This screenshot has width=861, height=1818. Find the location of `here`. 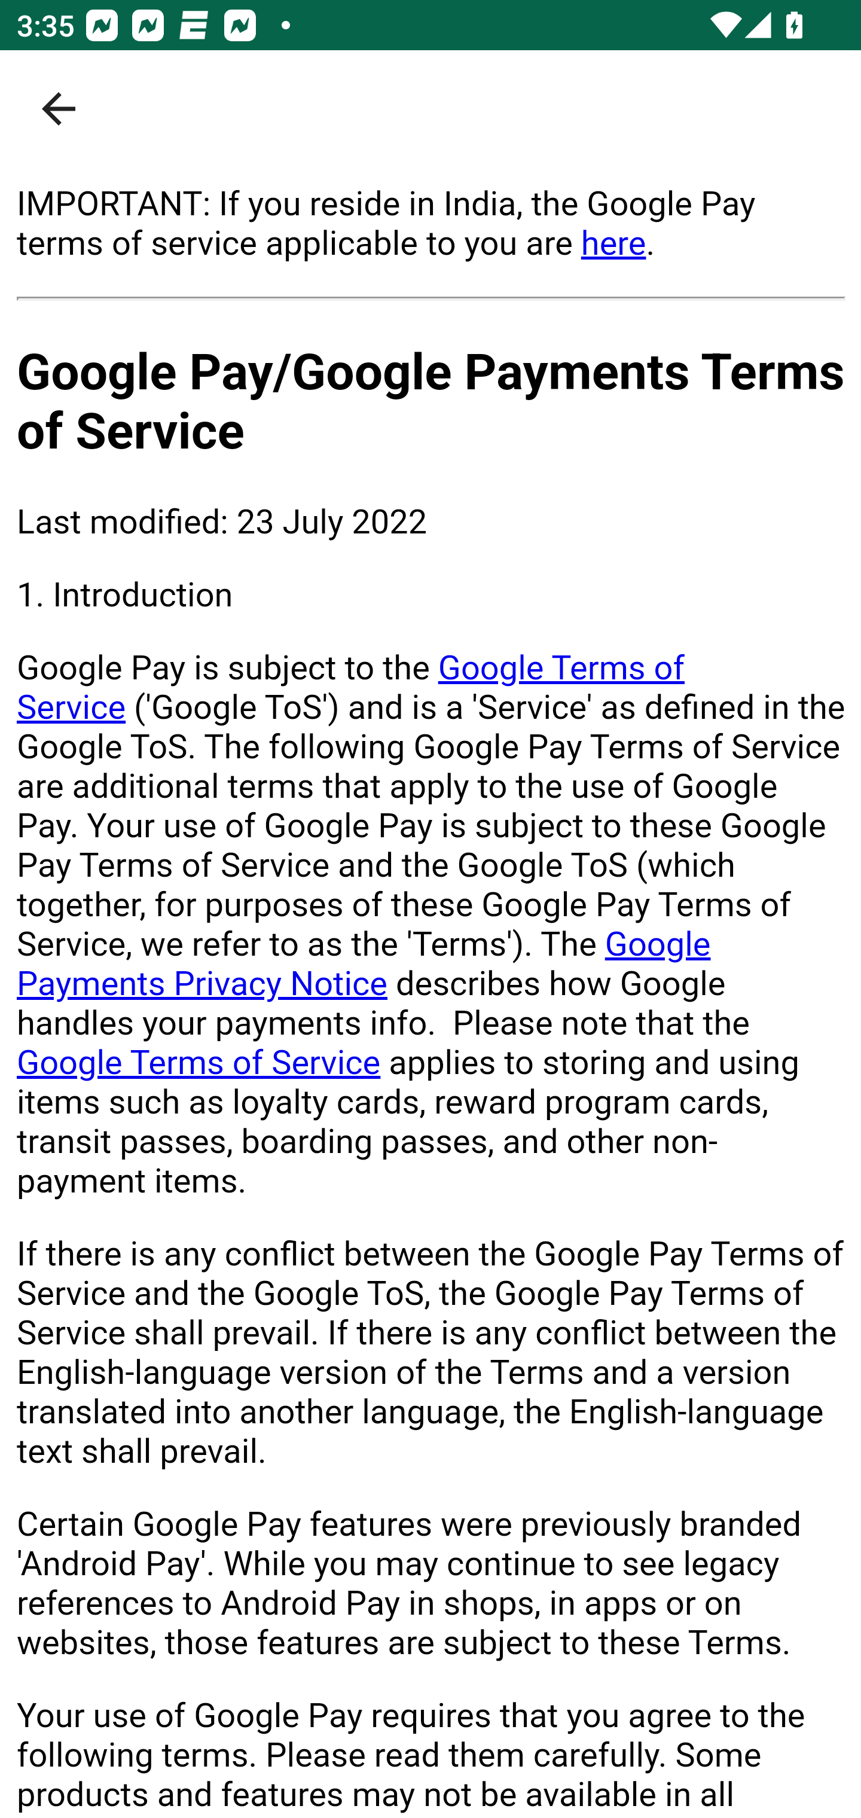

here is located at coordinates (613, 242).